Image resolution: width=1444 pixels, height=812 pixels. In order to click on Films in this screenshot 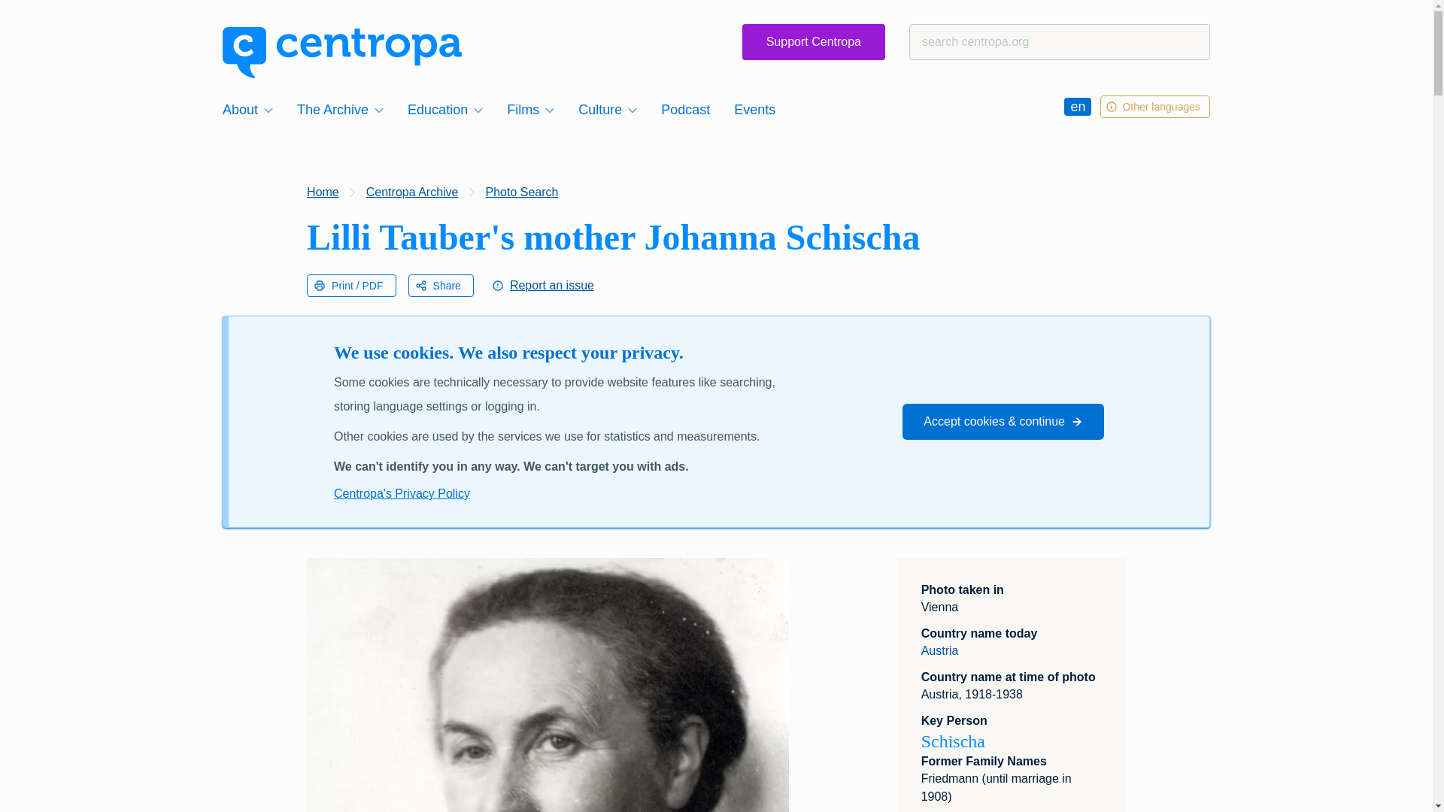, I will do `click(530, 109)`.